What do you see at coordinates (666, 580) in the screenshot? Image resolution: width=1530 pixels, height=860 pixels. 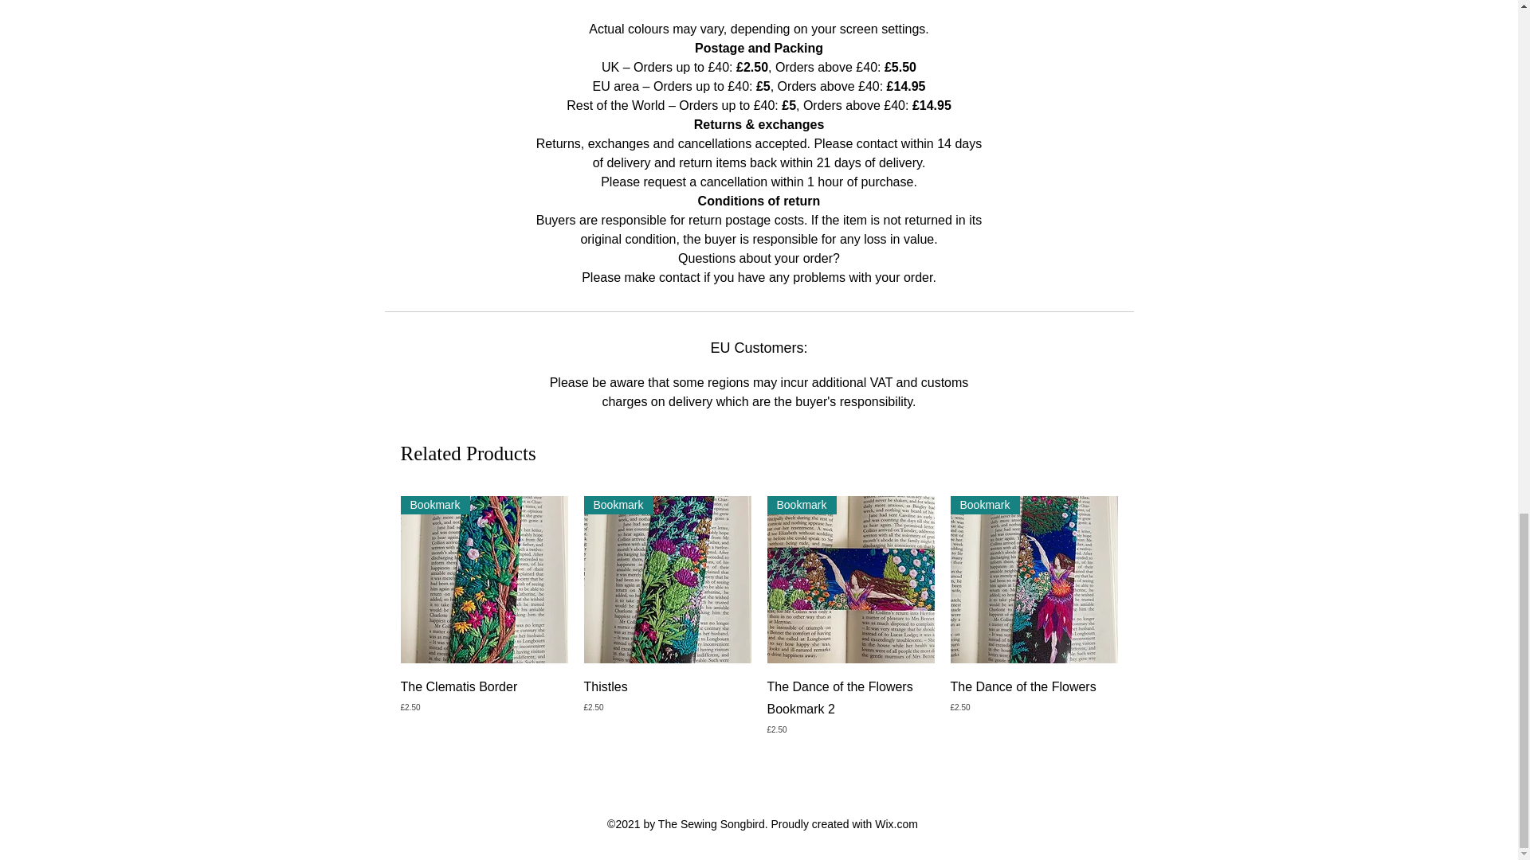 I see `Bookmark` at bounding box center [666, 580].